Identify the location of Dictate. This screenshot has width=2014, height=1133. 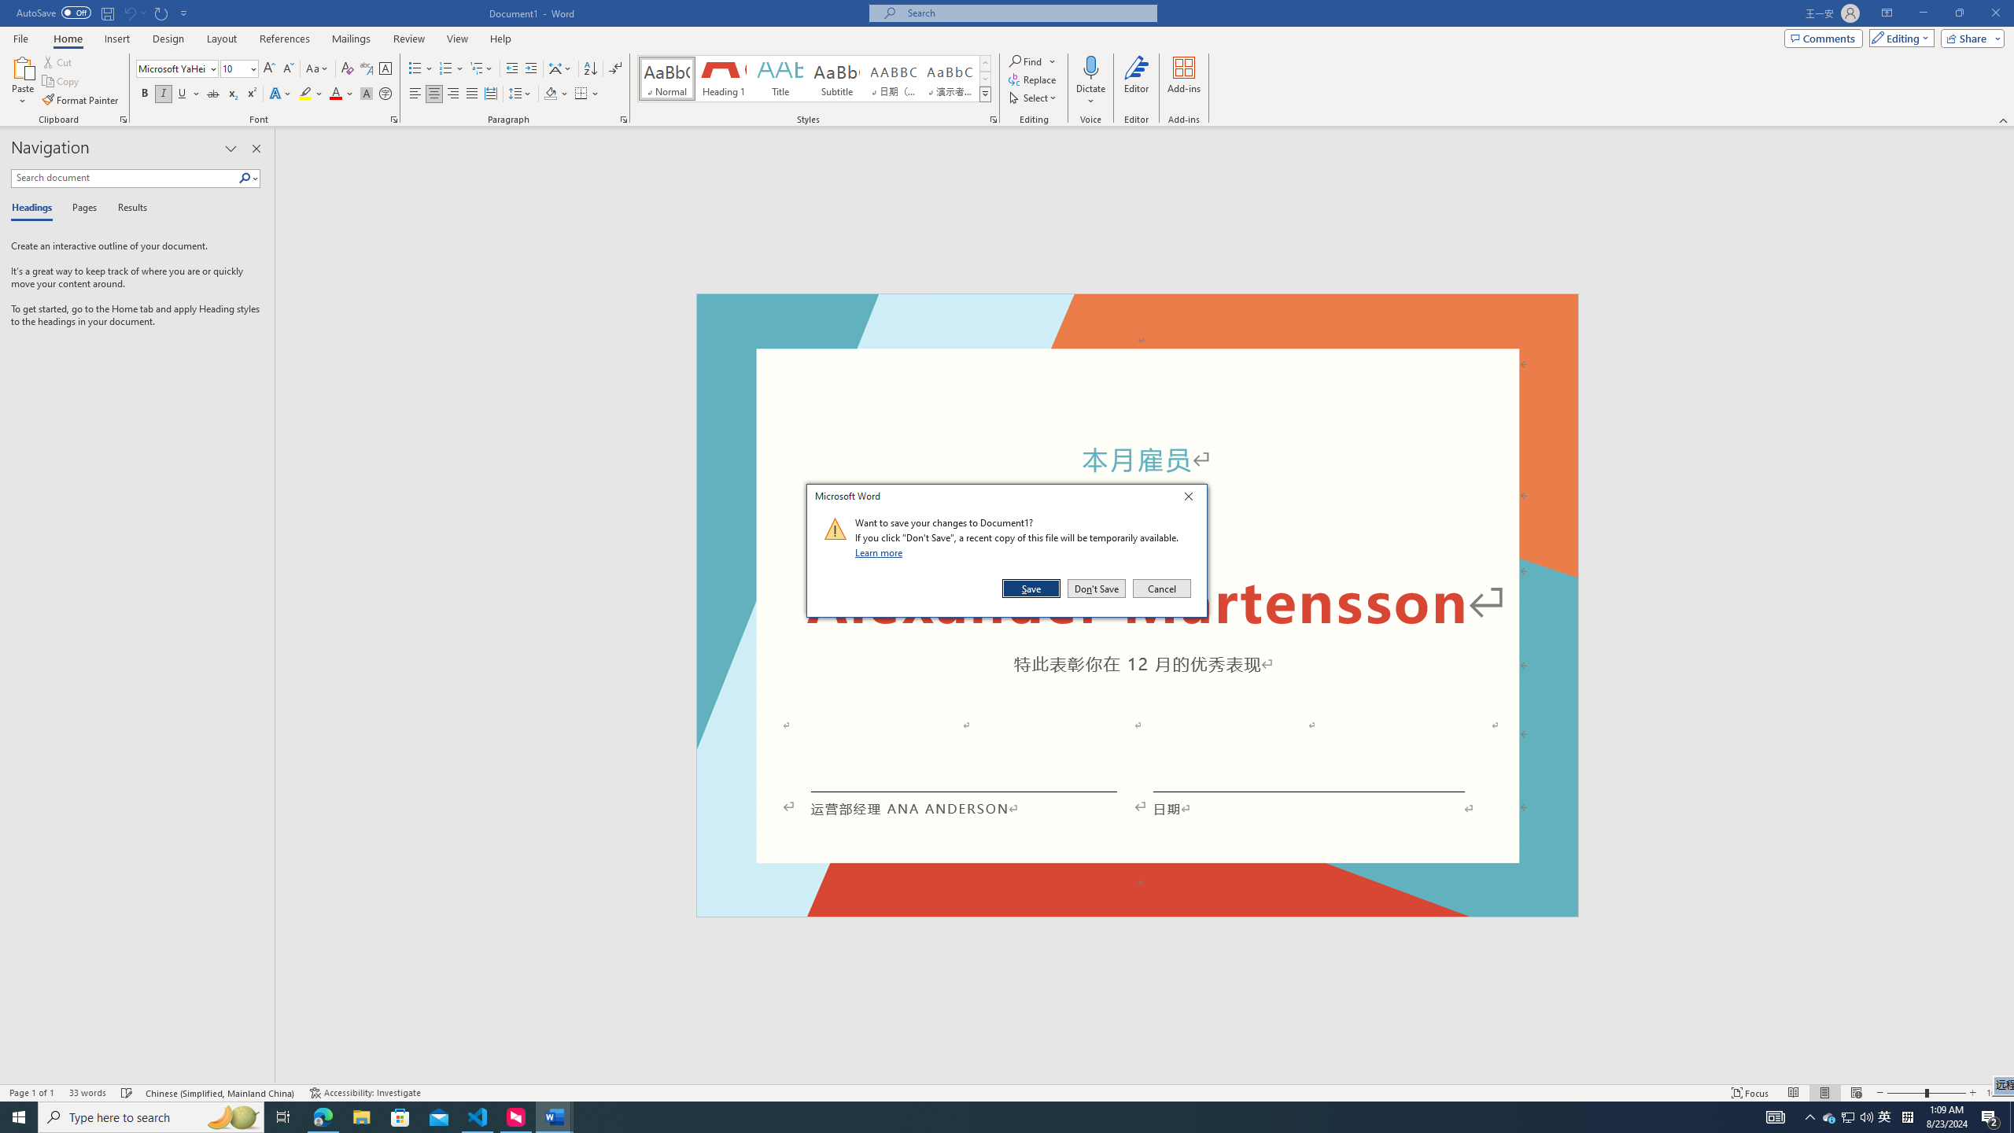
(53, 13).